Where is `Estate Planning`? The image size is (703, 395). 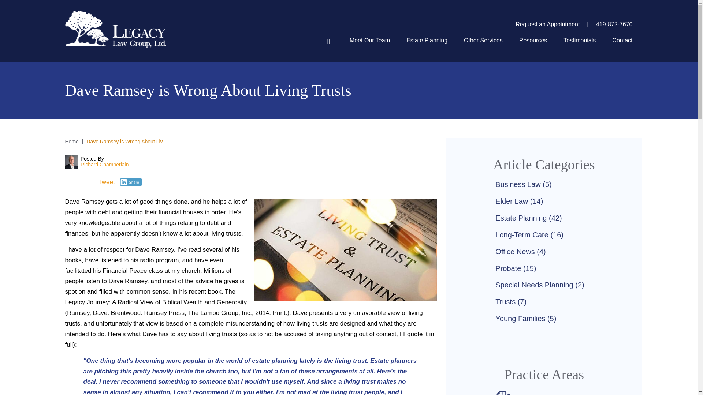 Estate Planning is located at coordinates (427, 41).